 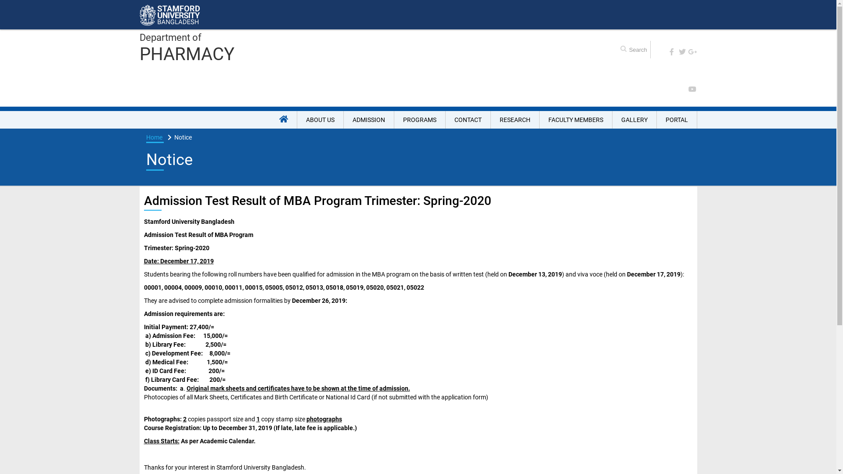 I want to click on RESEARCH, so click(x=515, y=120).